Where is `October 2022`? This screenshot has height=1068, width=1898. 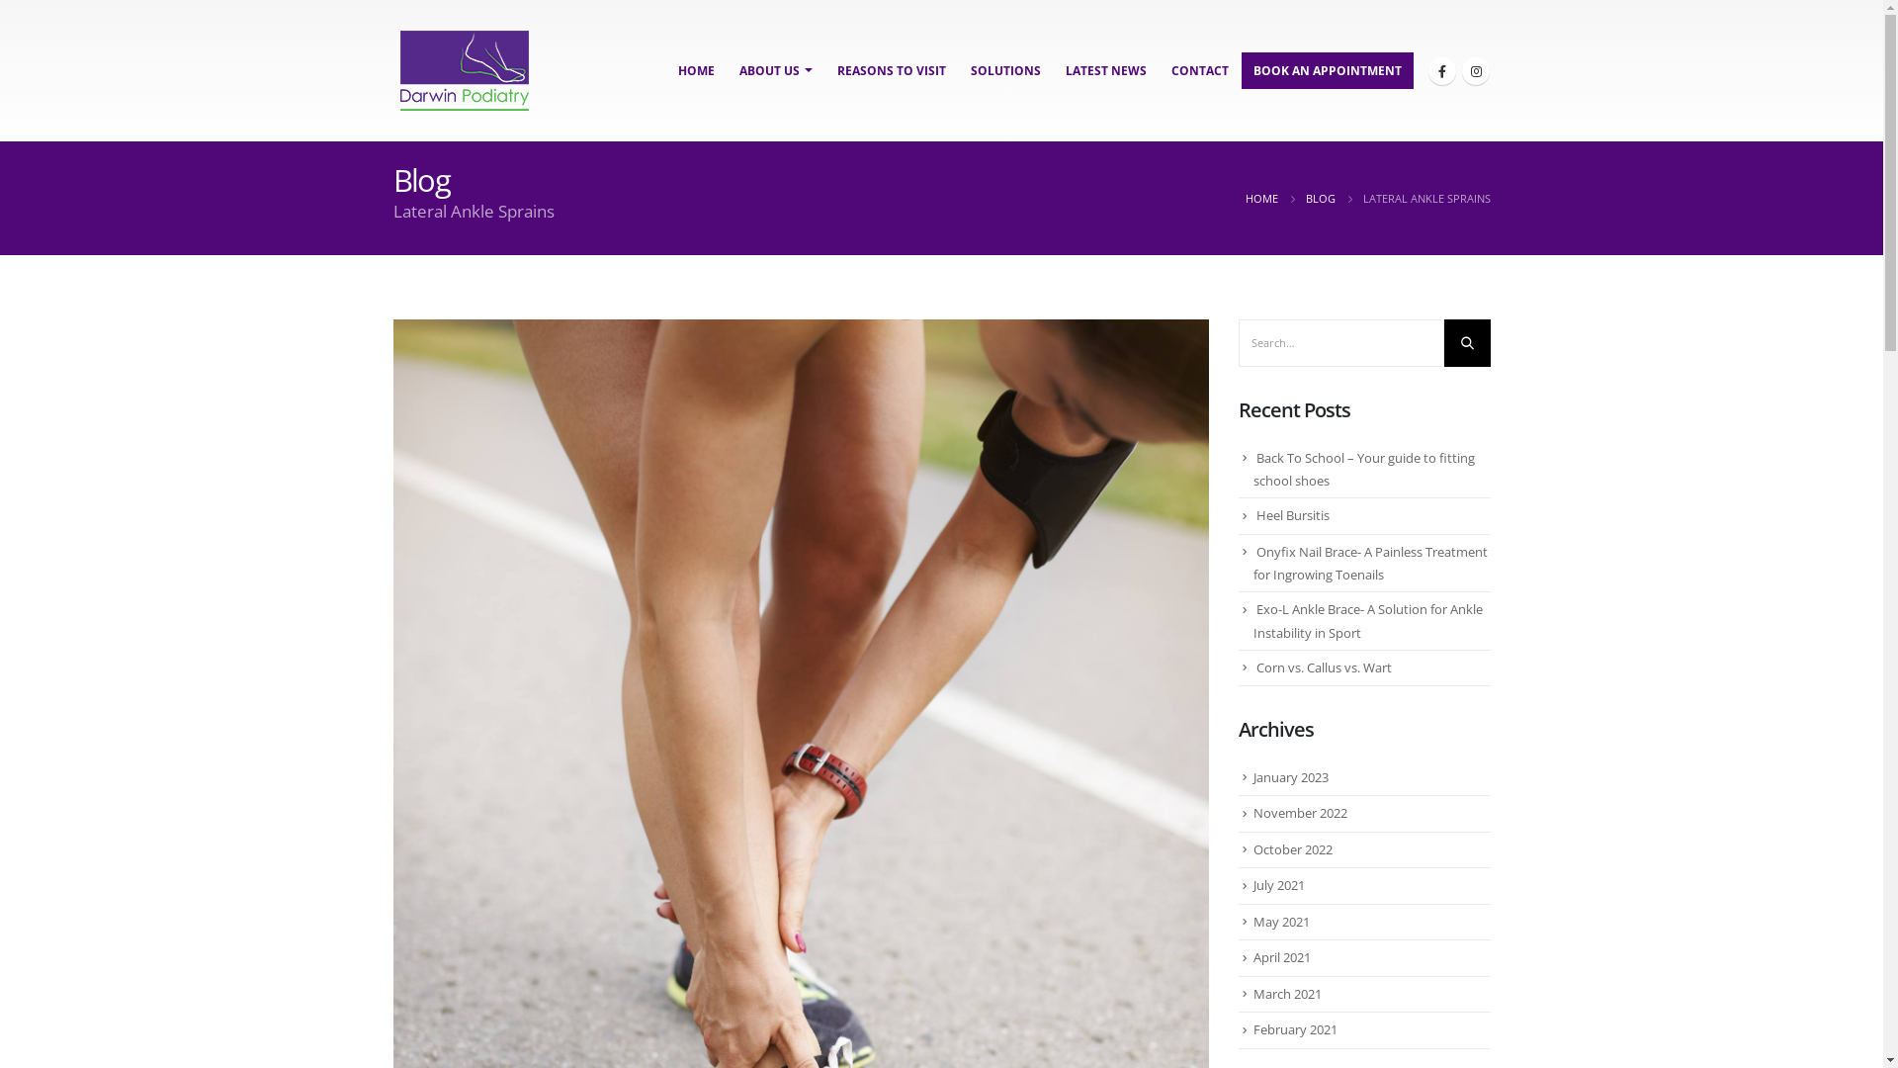 October 2022 is located at coordinates (1293, 849).